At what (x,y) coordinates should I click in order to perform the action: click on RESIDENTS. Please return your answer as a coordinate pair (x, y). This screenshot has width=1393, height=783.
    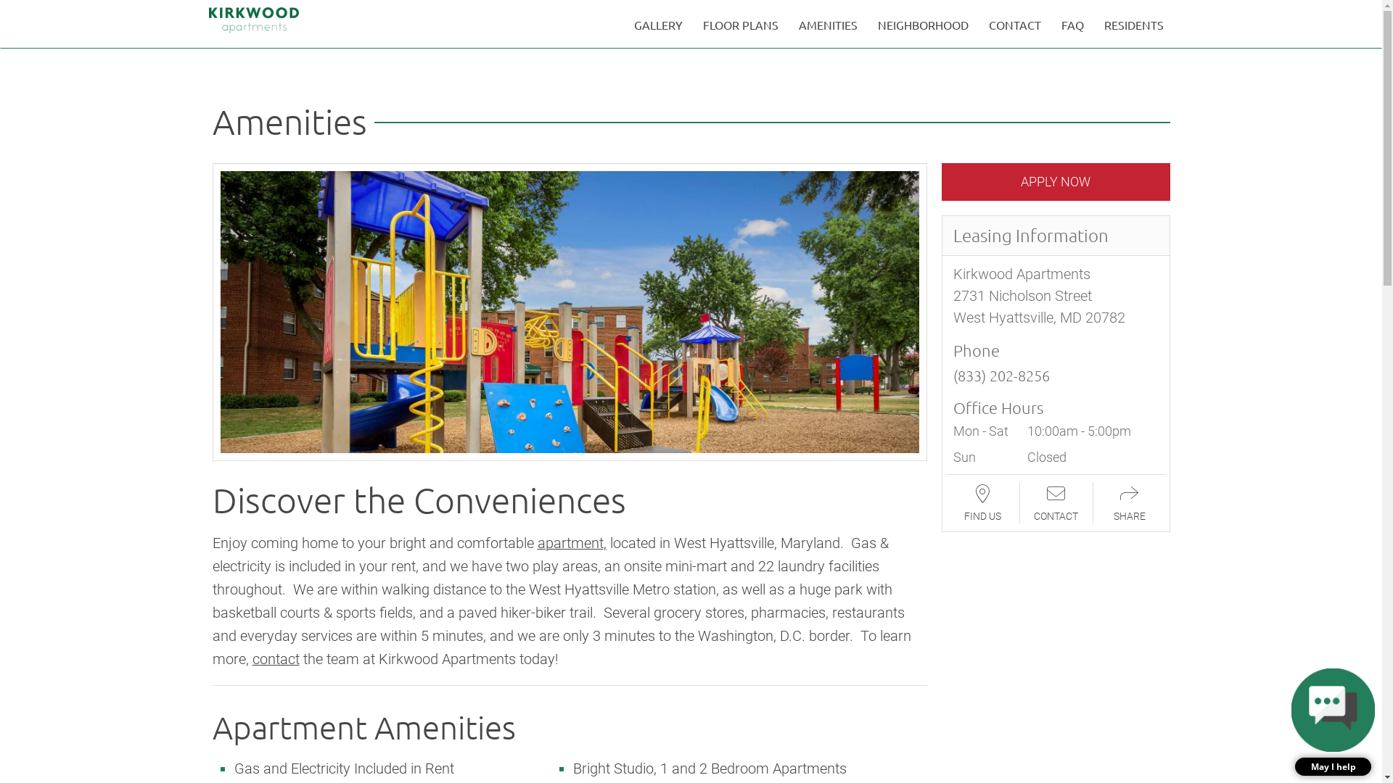
    Looking at the image, I should click on (1134, 25).